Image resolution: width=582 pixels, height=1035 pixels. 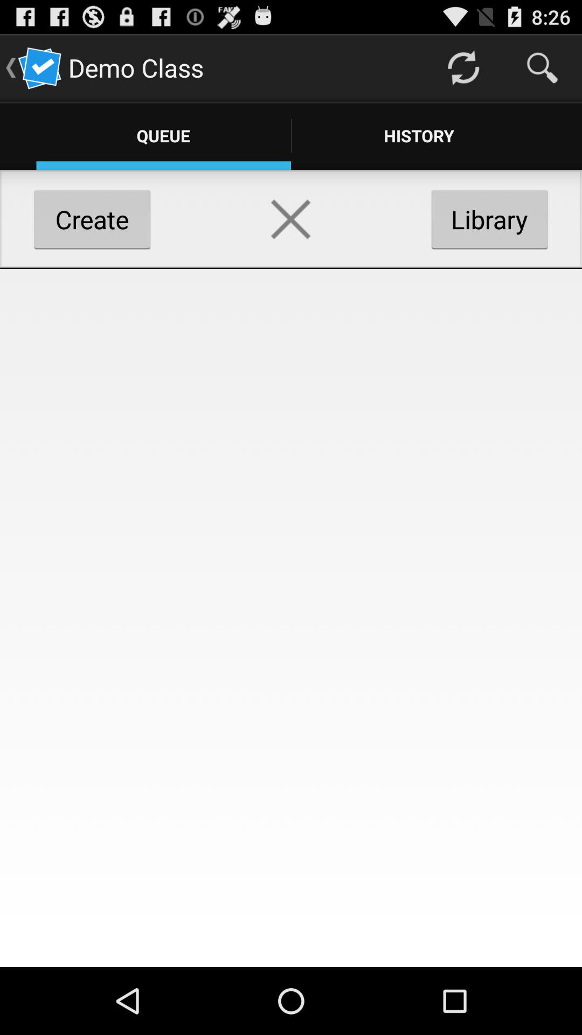 I want to click on close button, so click(x=291, y=219).